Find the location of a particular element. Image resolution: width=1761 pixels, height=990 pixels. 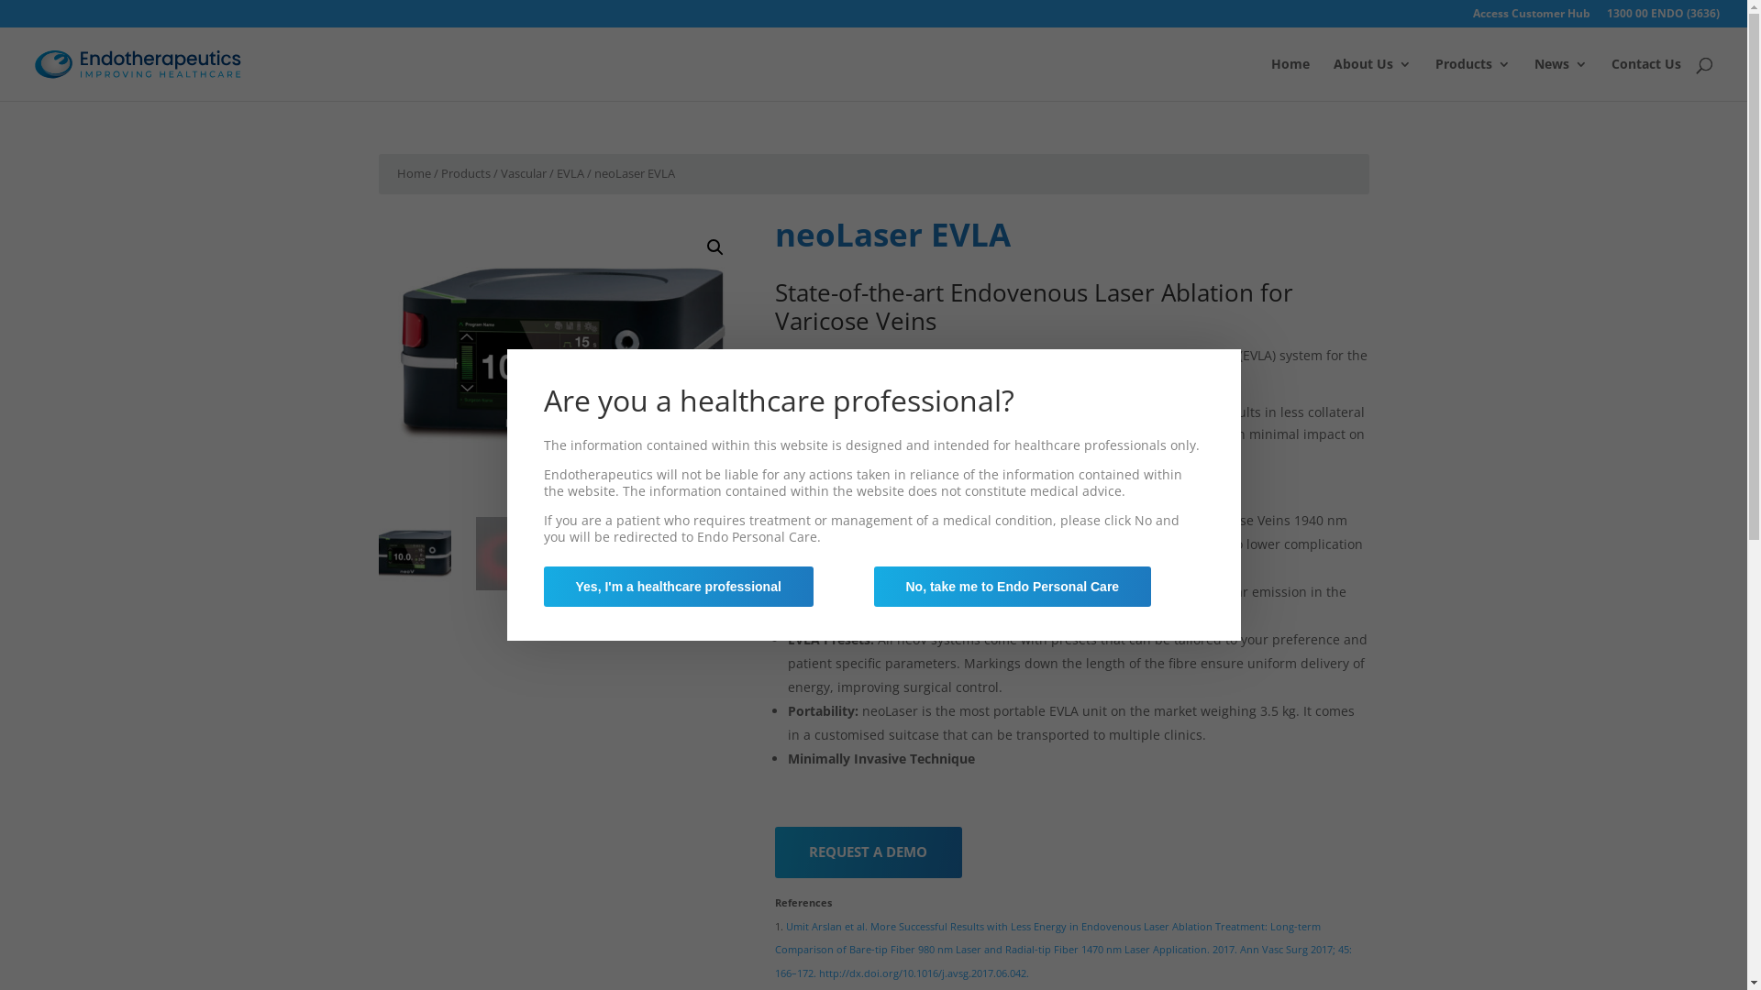

REQUEST A DEMO is located at coordinates (868, 852).